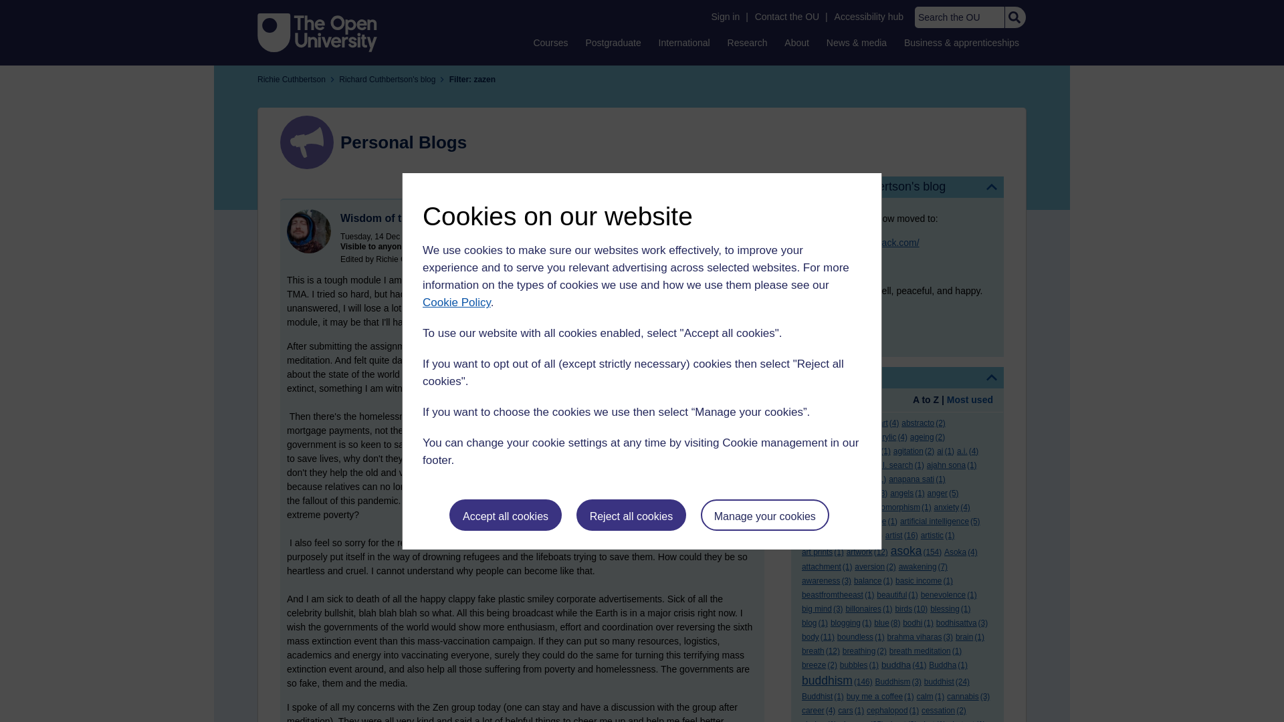  Describe the element at coordinates (684, 42) in the screenshot. I see `International` at that location.